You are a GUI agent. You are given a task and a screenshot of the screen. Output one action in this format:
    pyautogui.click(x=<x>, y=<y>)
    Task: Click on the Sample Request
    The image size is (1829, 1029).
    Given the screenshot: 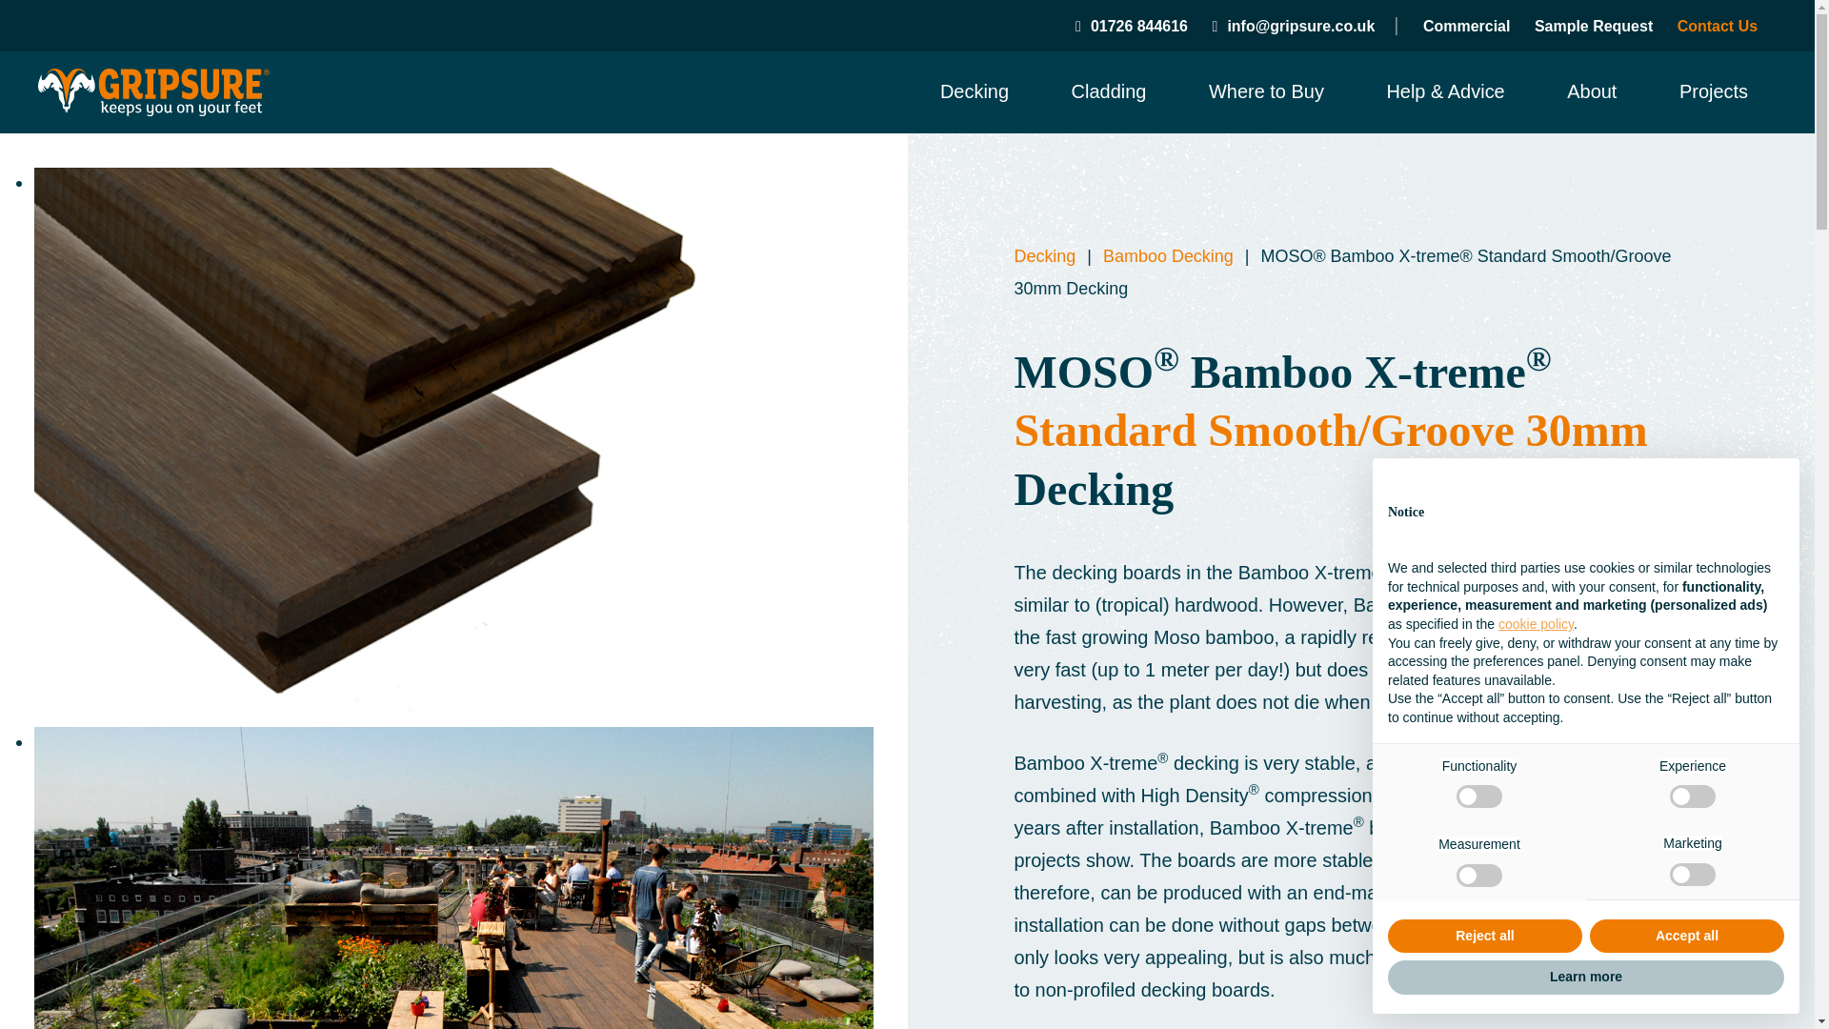 What is the action you would take?
    pyautogui.click(x=1593, y=26)
    